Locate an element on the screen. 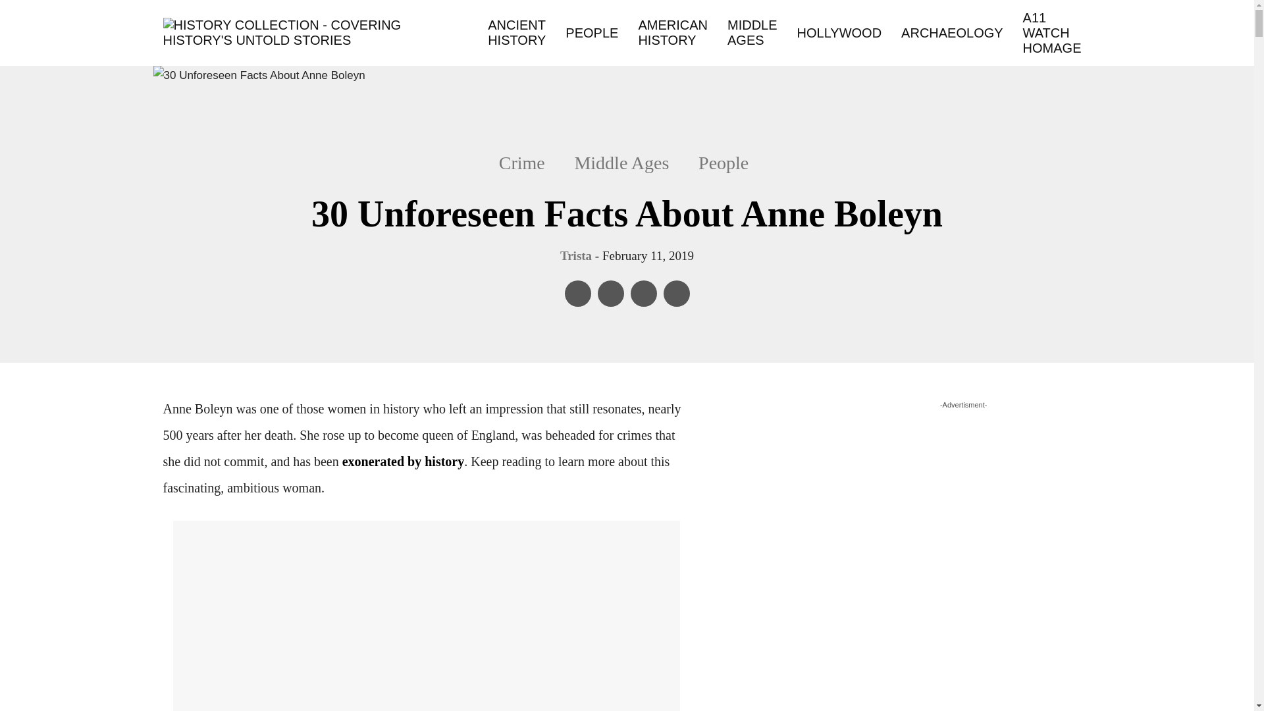  PEOPLE is located at coordinates (591, 32).